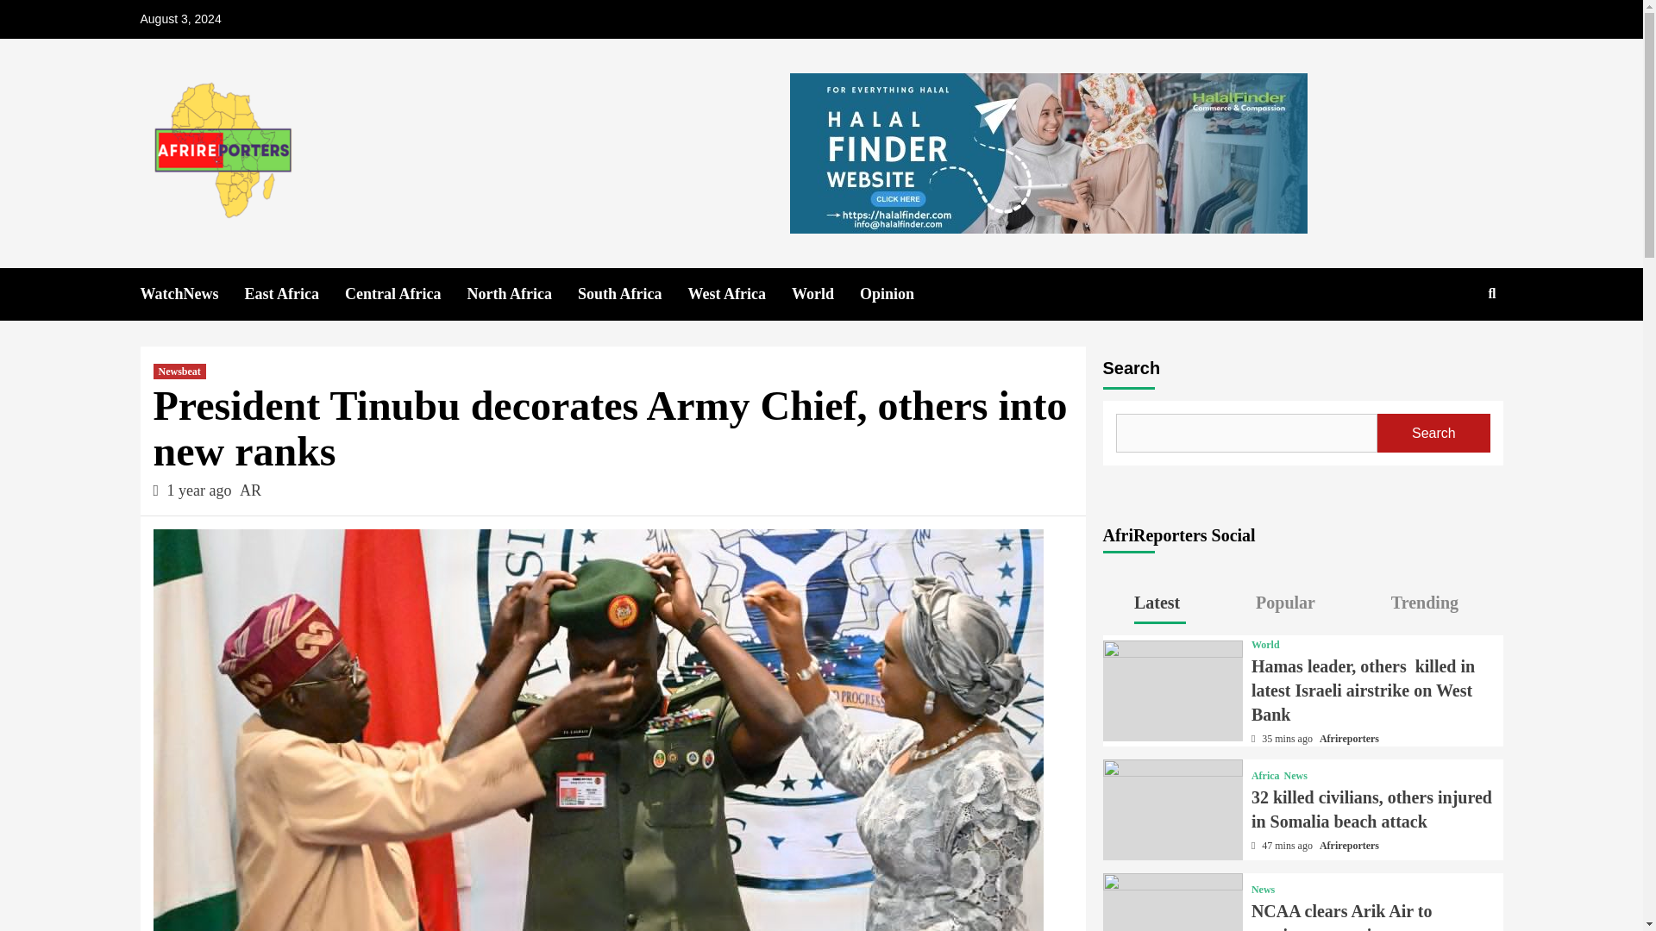 The width and height of the screenshot is (1656, 931). I want to click on 1 year ago, so click(200, 490).